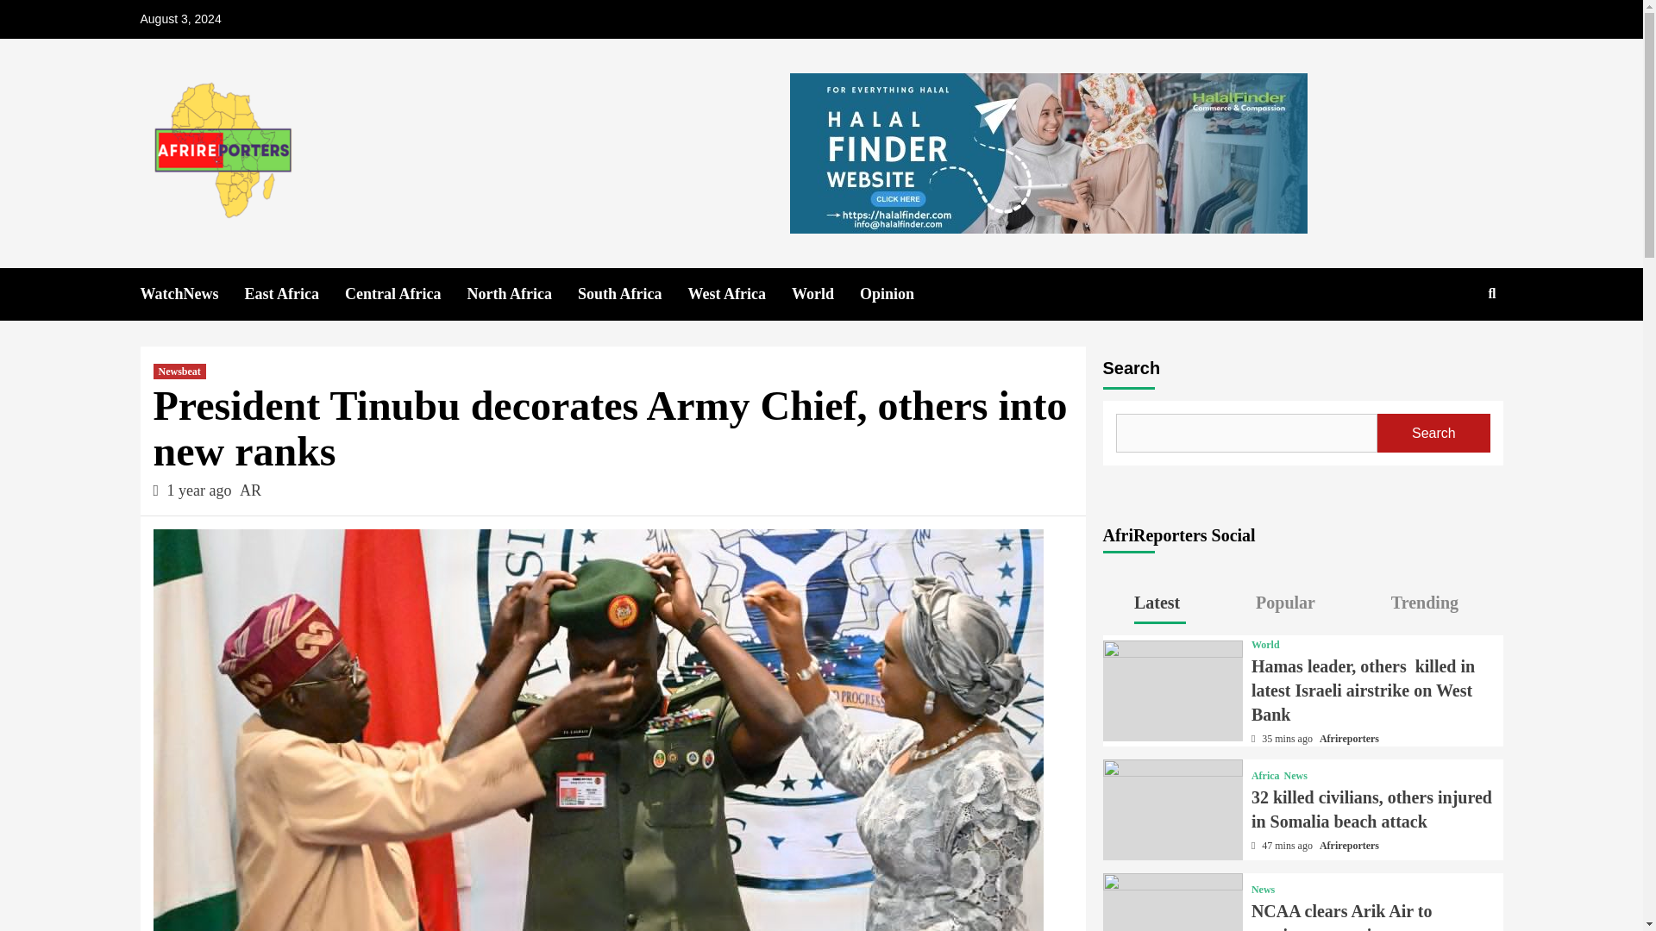 The width and height of the screenshot is (1656, 931). I want to click on 1 year ago, so click(200, 490).